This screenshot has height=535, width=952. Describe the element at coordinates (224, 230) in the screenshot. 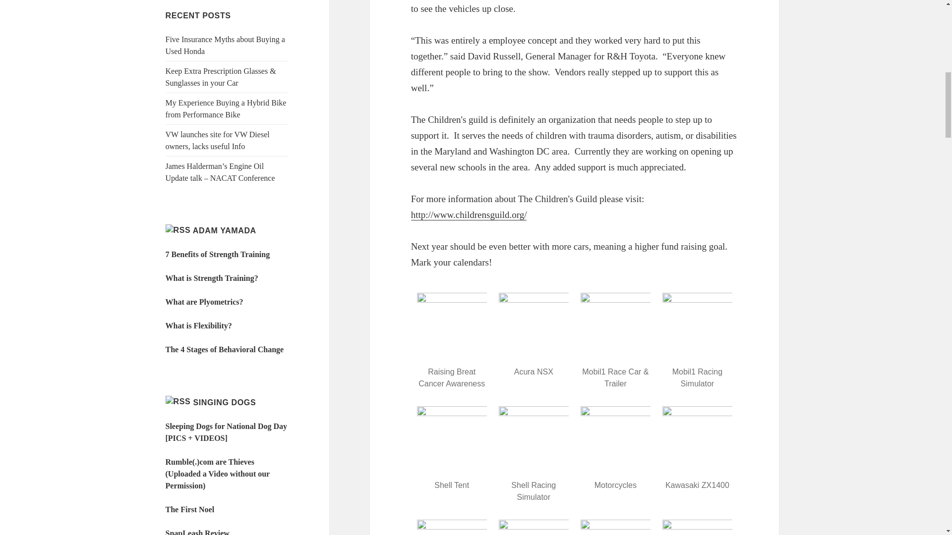

I see `ADAM YAMADA` at that location.